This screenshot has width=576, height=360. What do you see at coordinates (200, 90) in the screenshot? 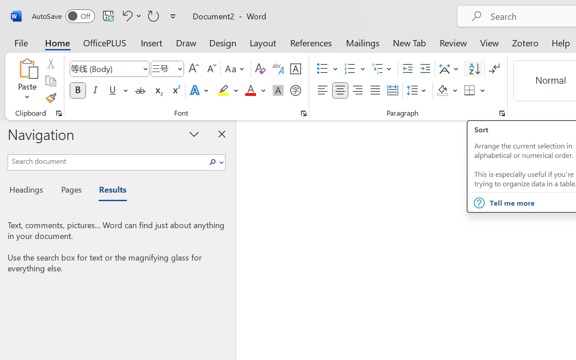
I see `Text Effects and Typography` at bounding box center [200, 90].